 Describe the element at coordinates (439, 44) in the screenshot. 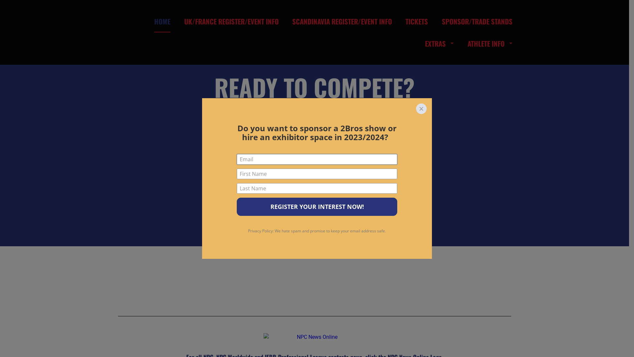

I see `EXTRAS` at that location.